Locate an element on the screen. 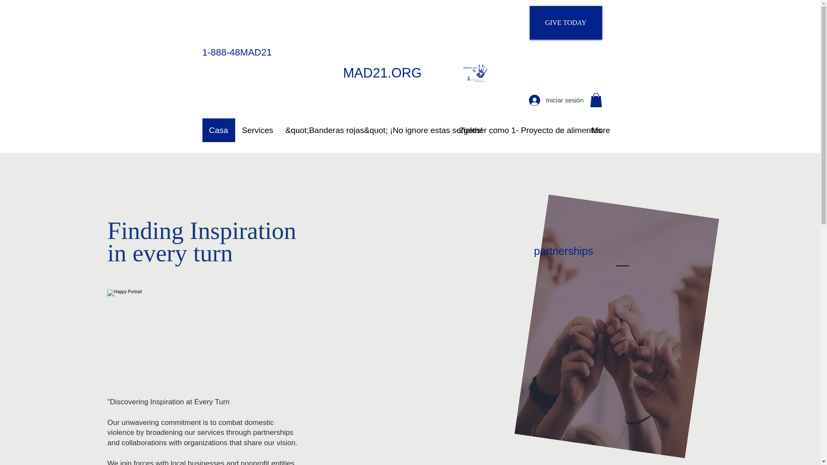 Image resolution: width=827 pixels, height=465 pixels. Casa is located at coordinates (219, 130).